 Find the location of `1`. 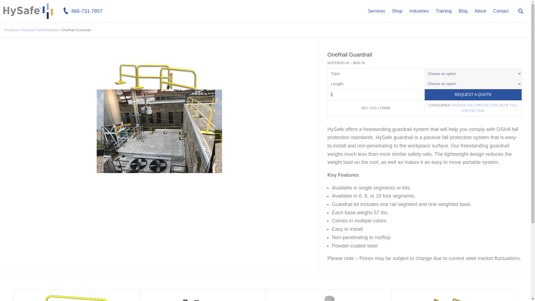

1 is located at coordinates (353, 95).